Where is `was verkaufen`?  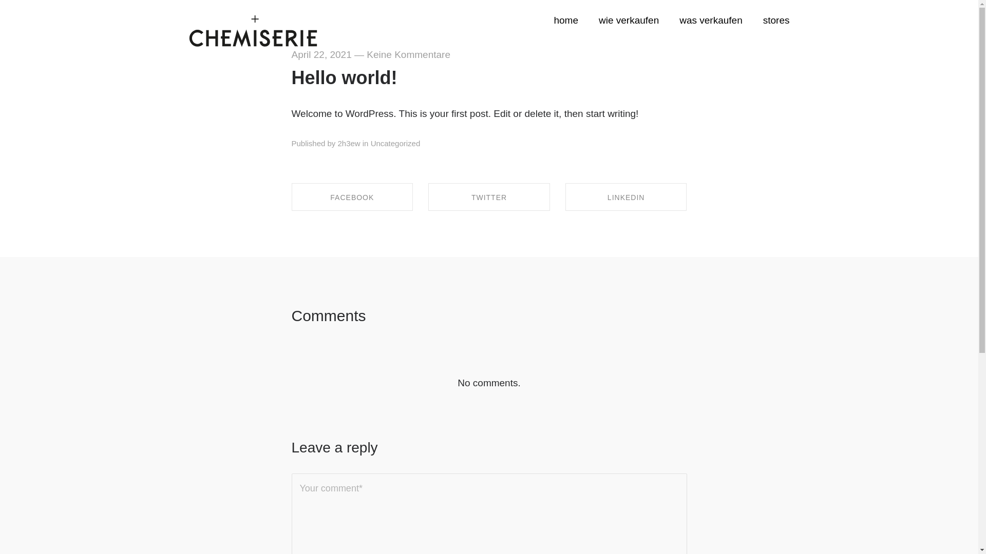
was verkaufen is located at coordinates (711, 21).